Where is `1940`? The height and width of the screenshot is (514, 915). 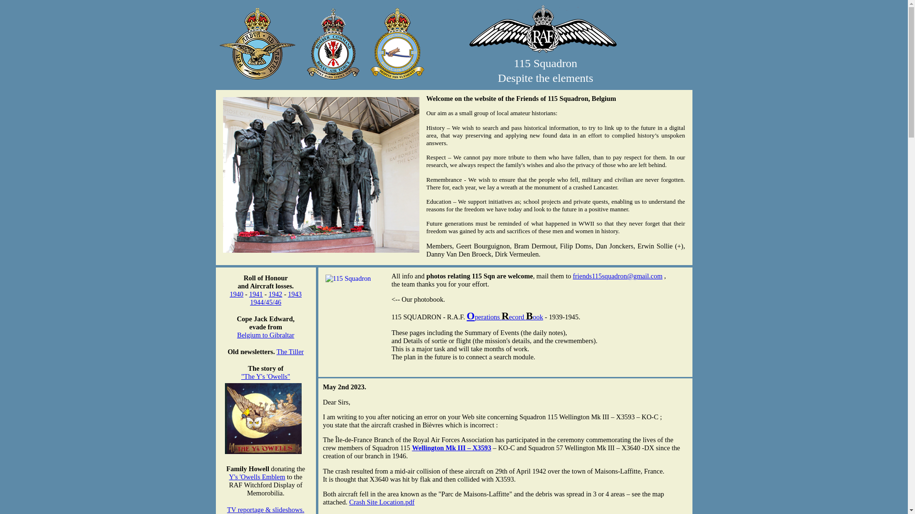 1940 is located at coordinates (236, 294).